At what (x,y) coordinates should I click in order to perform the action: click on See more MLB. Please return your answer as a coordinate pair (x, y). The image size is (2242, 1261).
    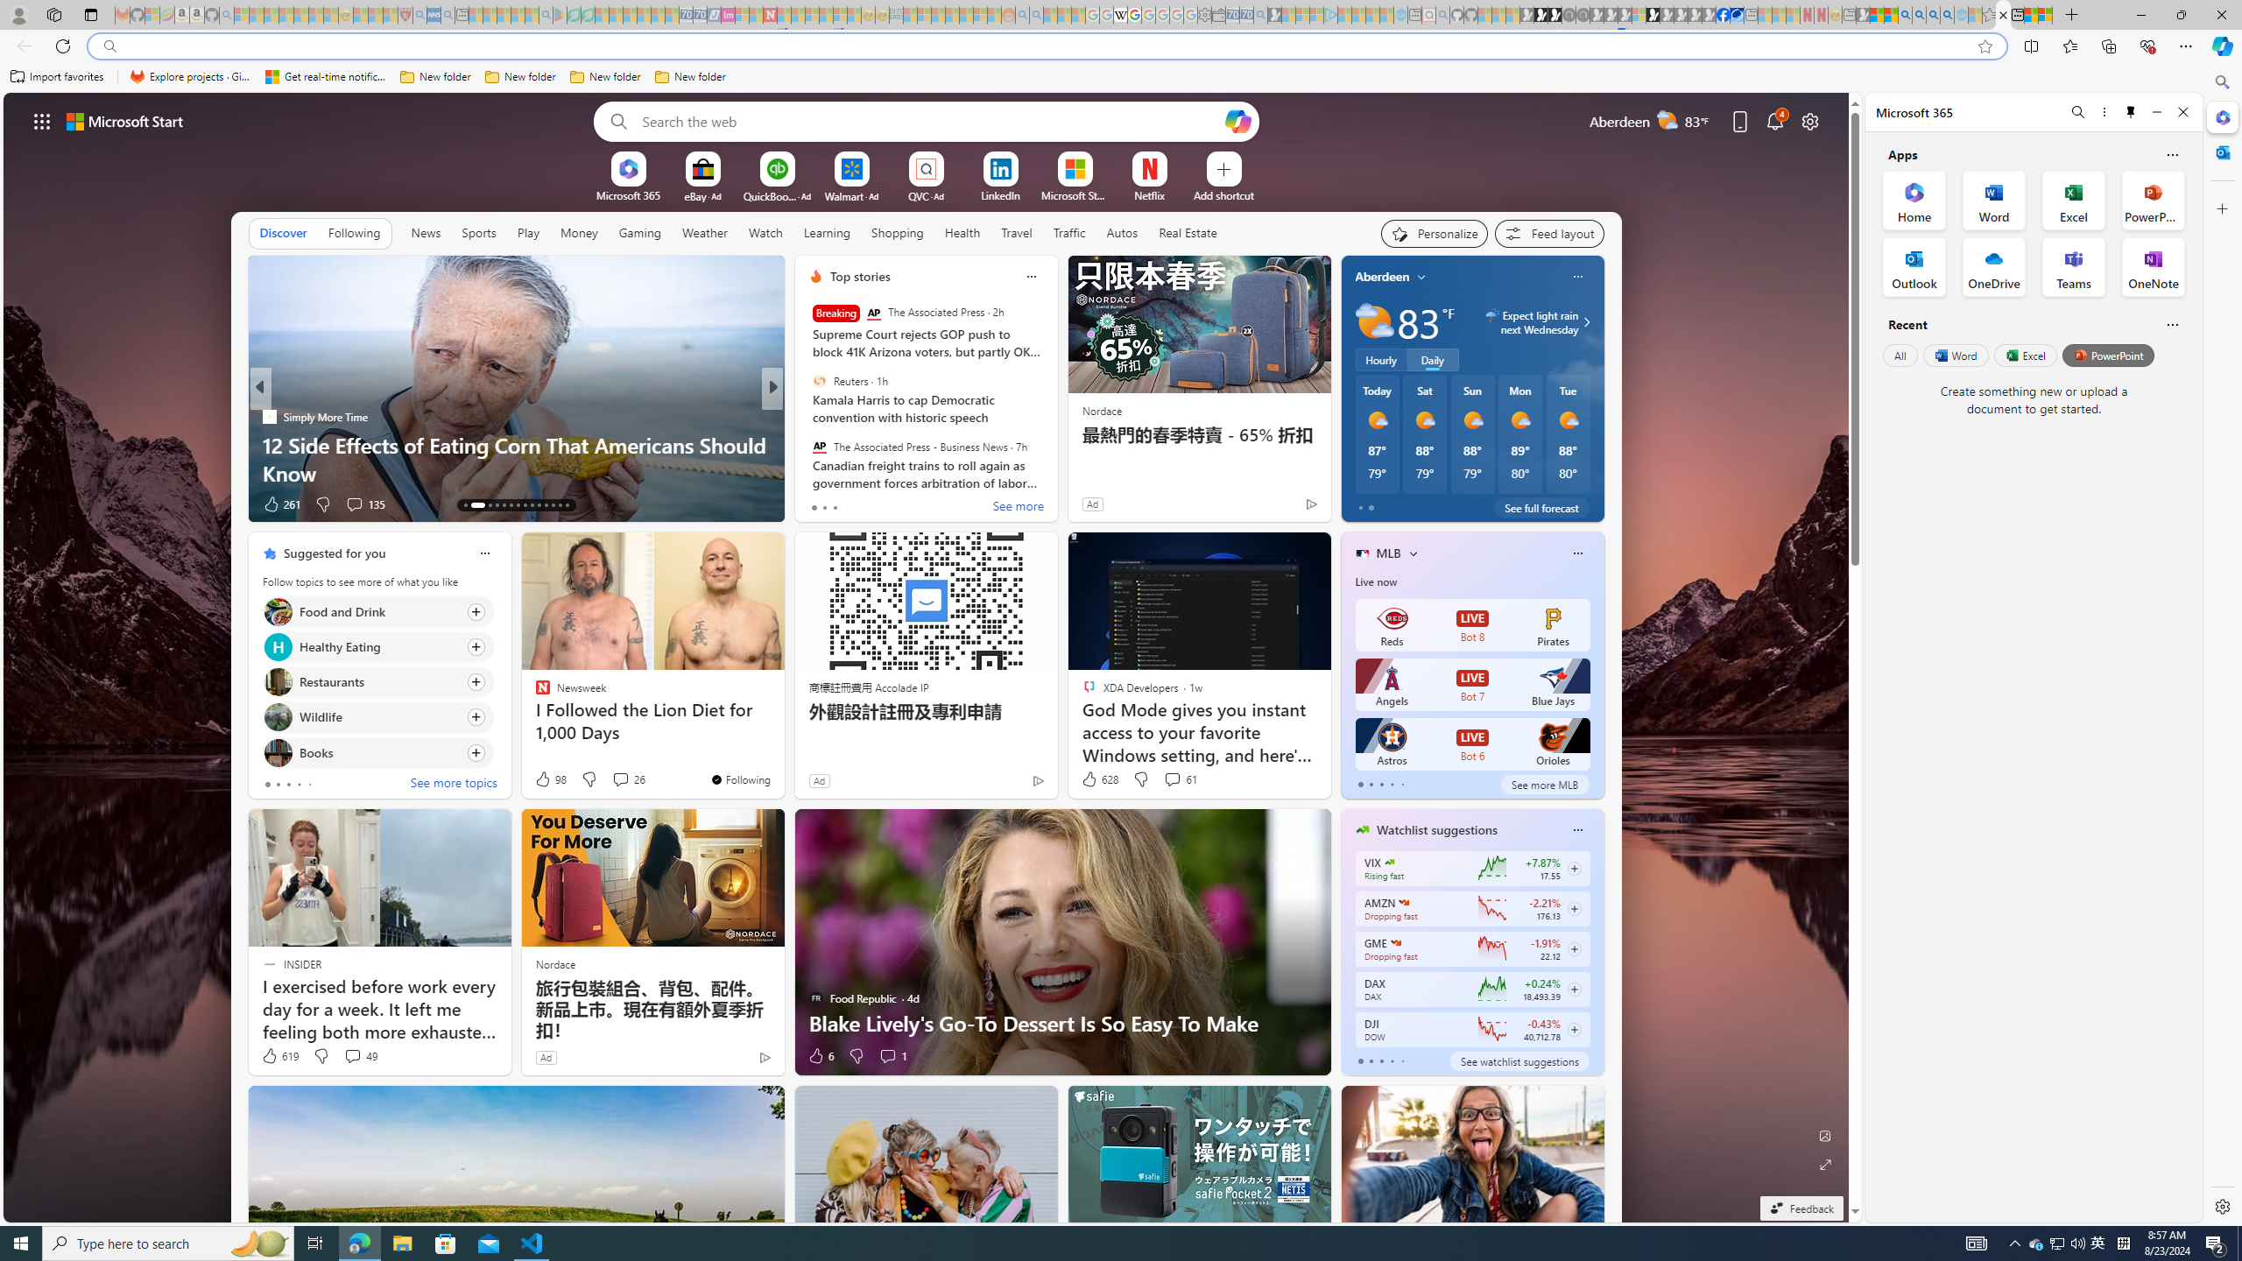
    Looking at the image, I should click on (1545, 785).